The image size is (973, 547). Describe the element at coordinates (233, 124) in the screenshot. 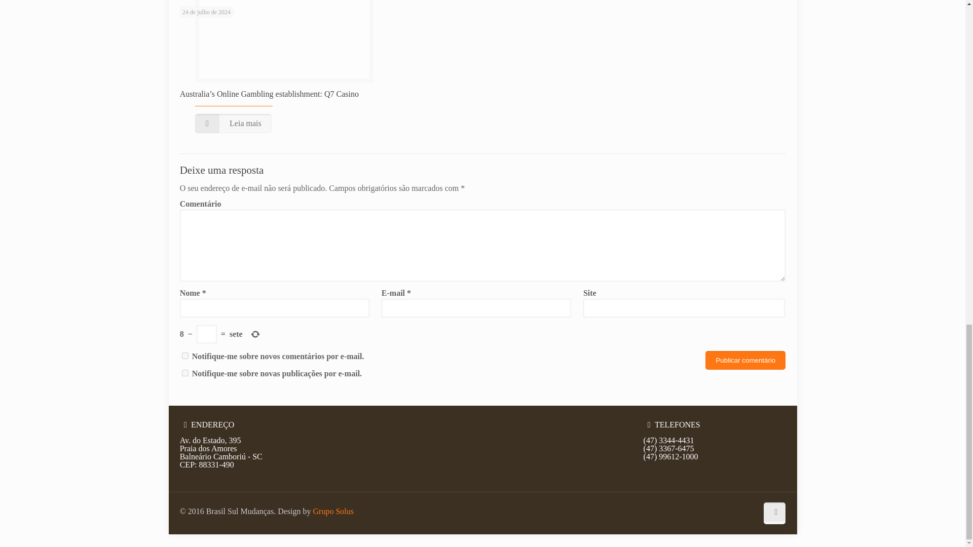

I see `Leia mais` at that location.